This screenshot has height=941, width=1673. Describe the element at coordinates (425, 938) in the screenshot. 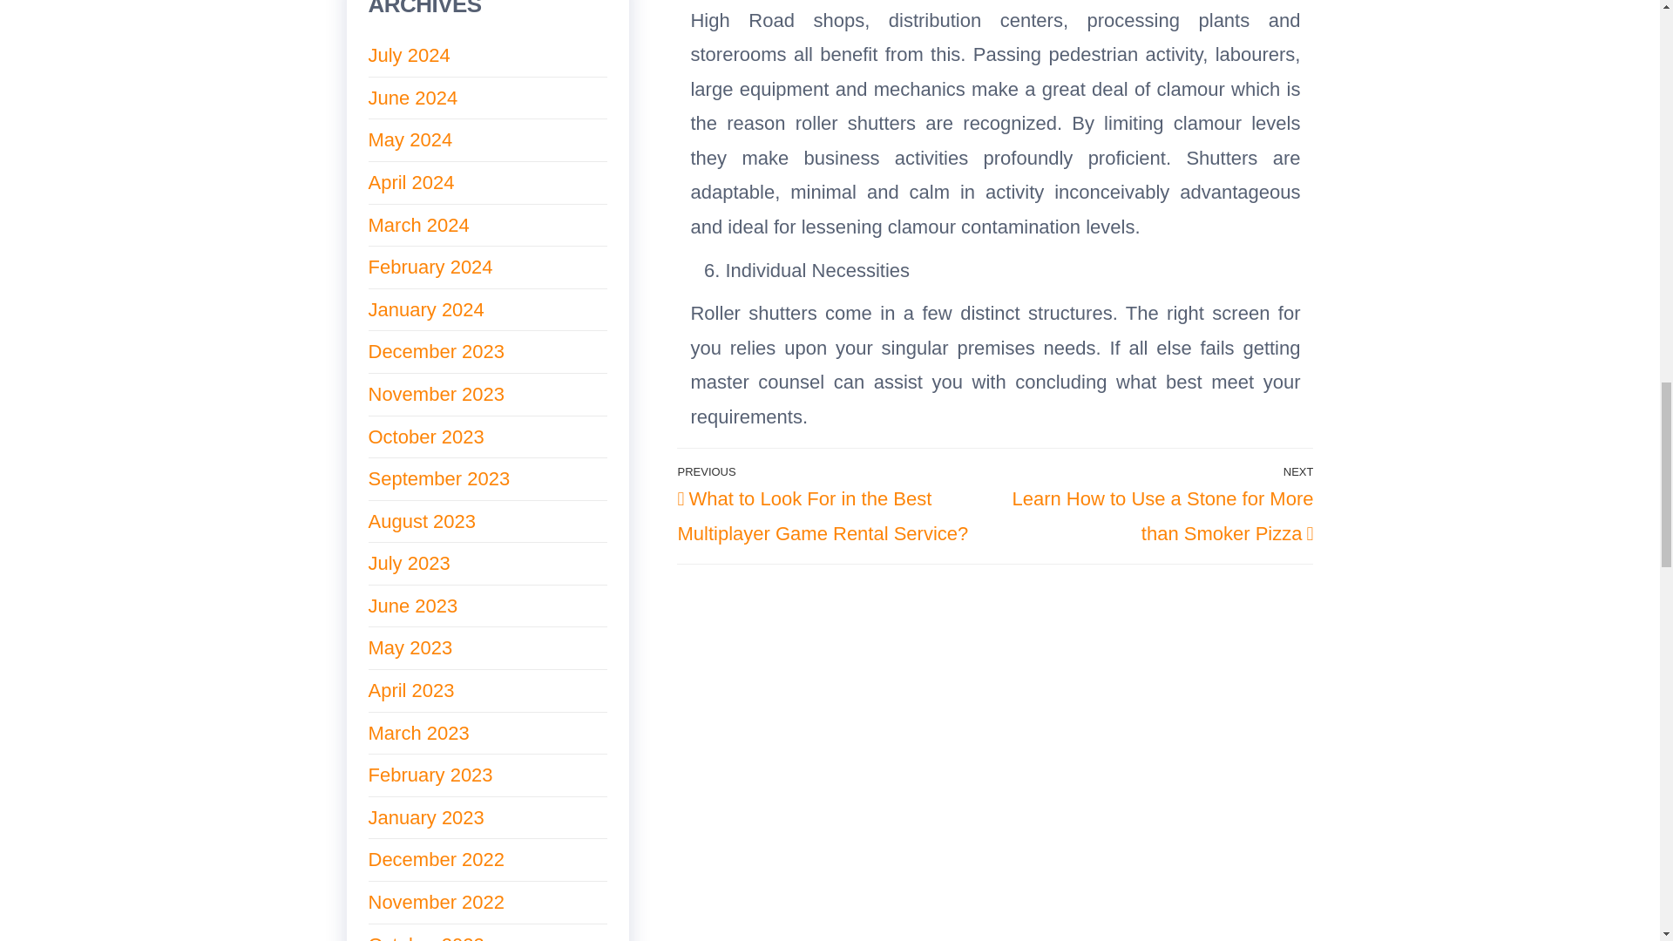

I see `October 2022` at that location.